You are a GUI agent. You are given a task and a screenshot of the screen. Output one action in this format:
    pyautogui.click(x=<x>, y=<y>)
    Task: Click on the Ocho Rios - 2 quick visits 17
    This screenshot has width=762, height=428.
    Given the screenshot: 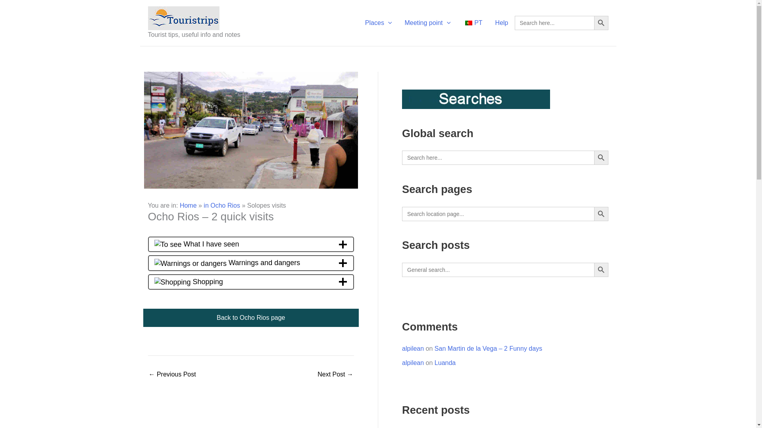 What is the action you would take?
    pyautogui.click(x=172, y=282)
    